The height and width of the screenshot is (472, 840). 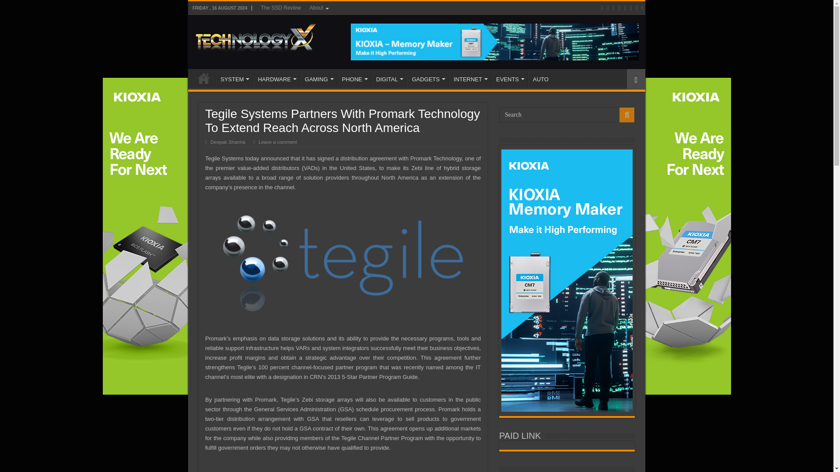 What do you see at coordinates (318, 8) in the screenshot?
I see `About` at bounding box center [318, 8].